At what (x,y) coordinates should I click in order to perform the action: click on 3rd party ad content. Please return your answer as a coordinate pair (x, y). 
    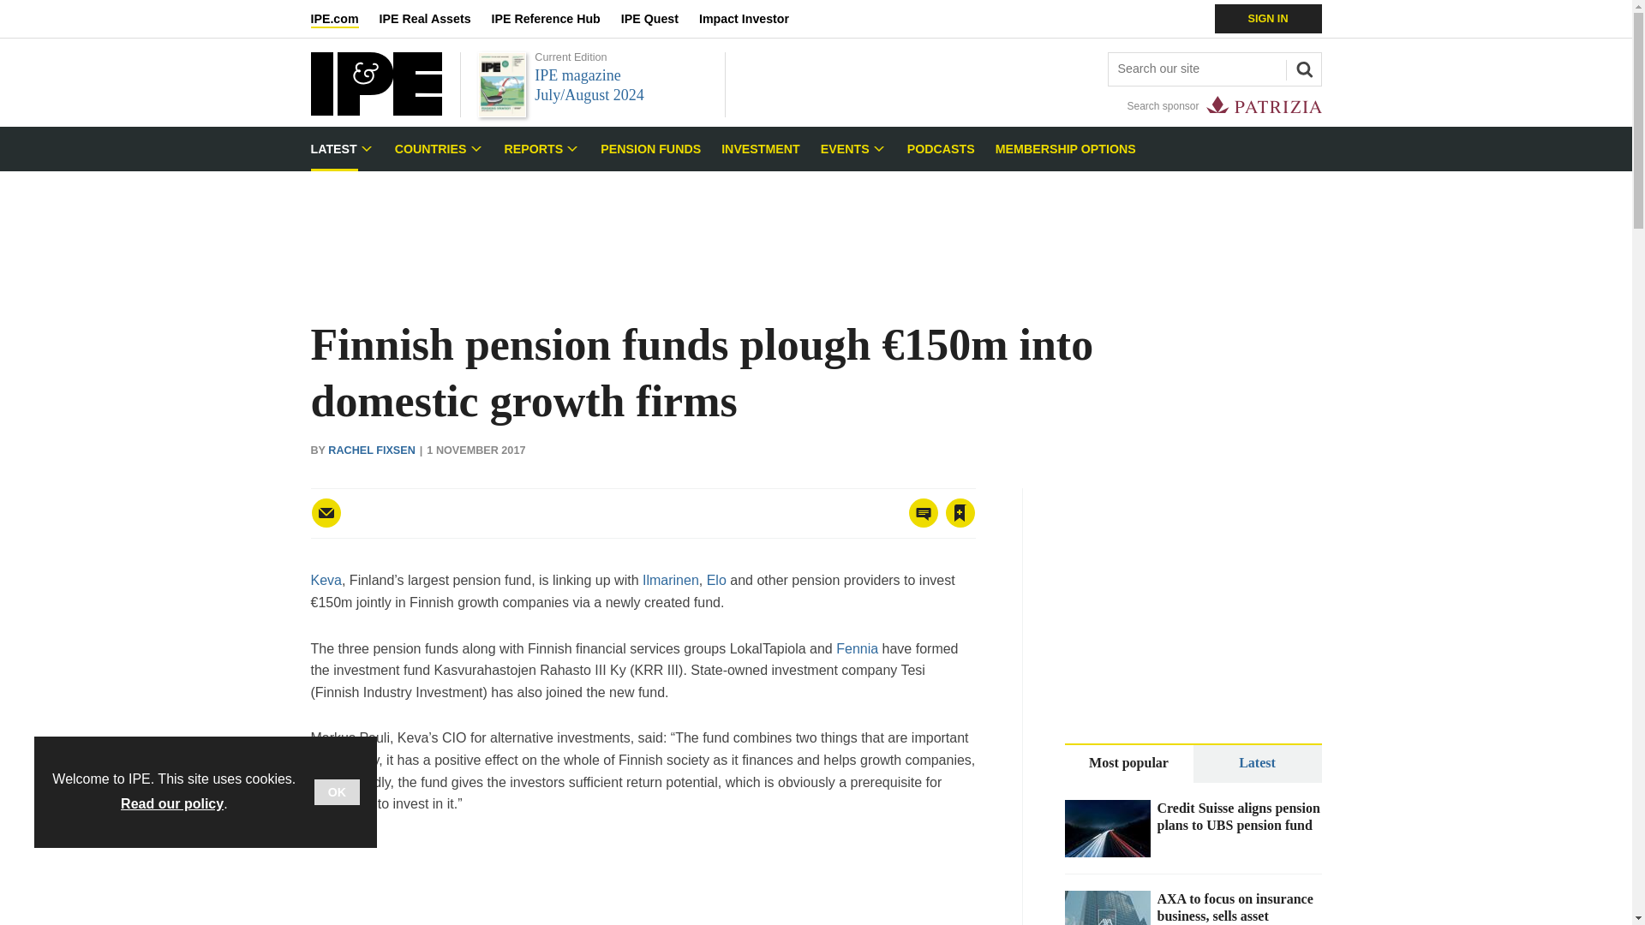
    Looking at the image, I should click on (643, 882).